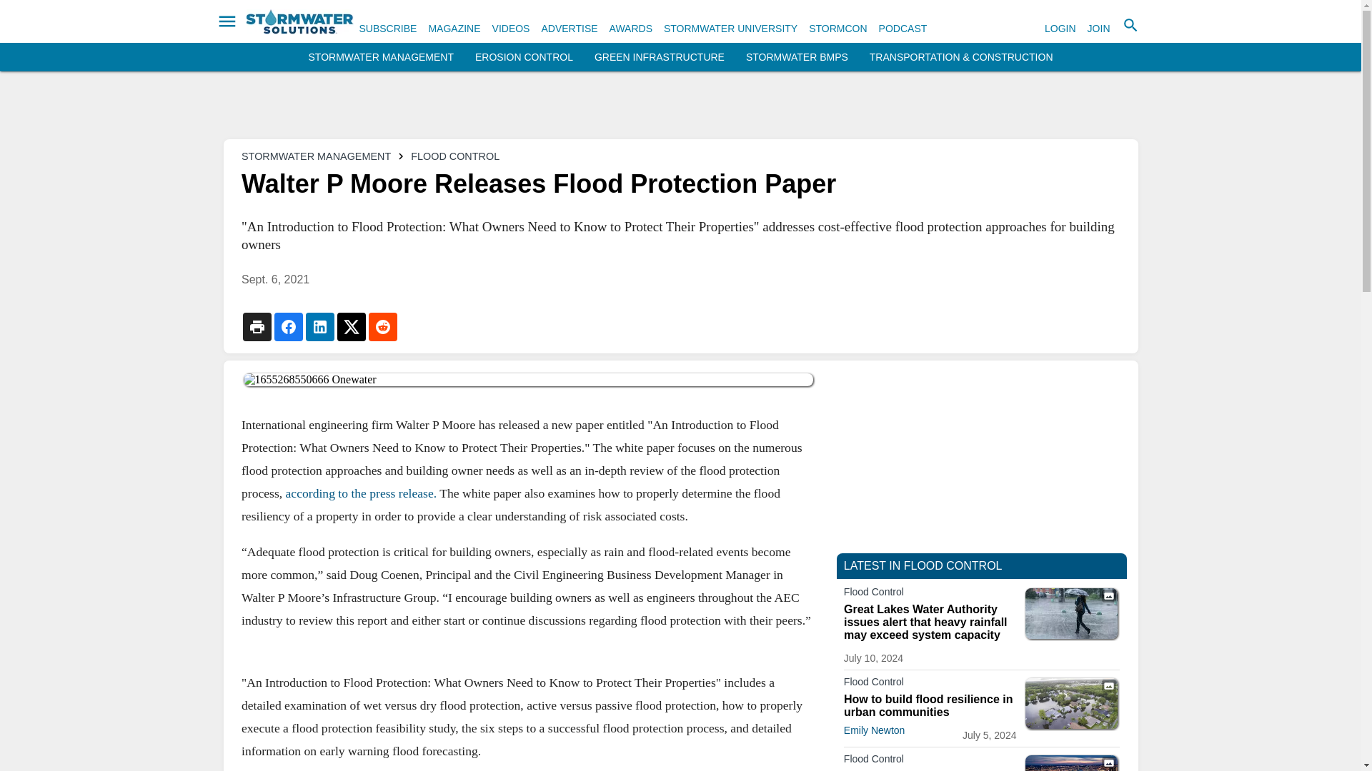 This screenshot has height=771, width=1372. What do you see at coordinates (903, 29) in the screenshot?
I see `PODCAST` at bounding box center [903, 29].